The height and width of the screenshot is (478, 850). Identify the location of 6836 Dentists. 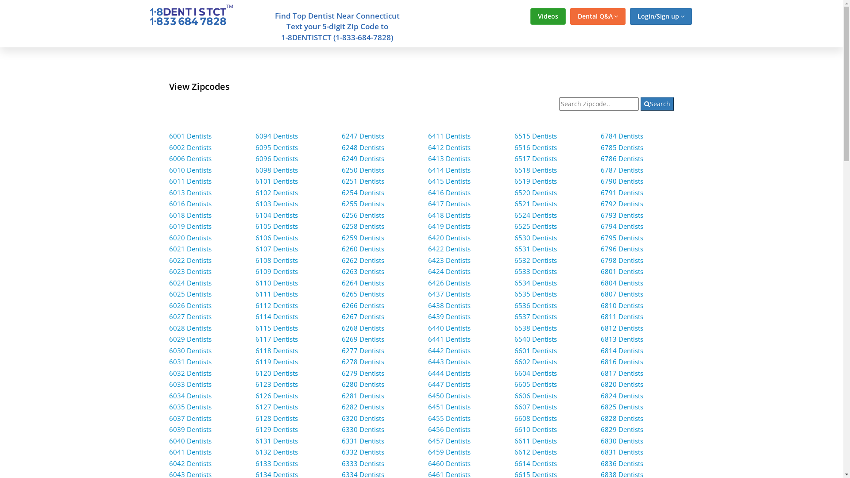
(622, 463).